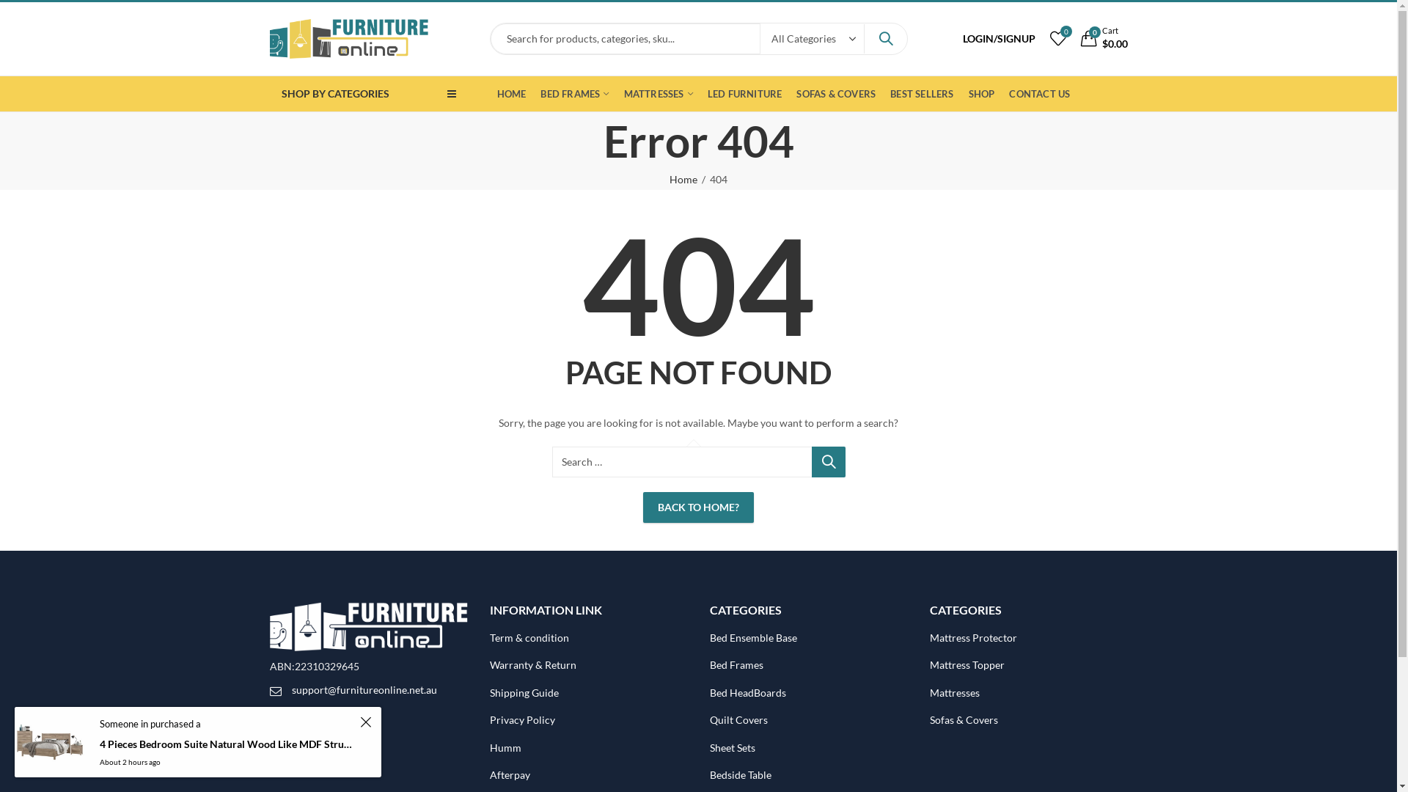 The width and height of the screenshot is (1408, 792). I want to click on Term & condition, so click(529, 638).